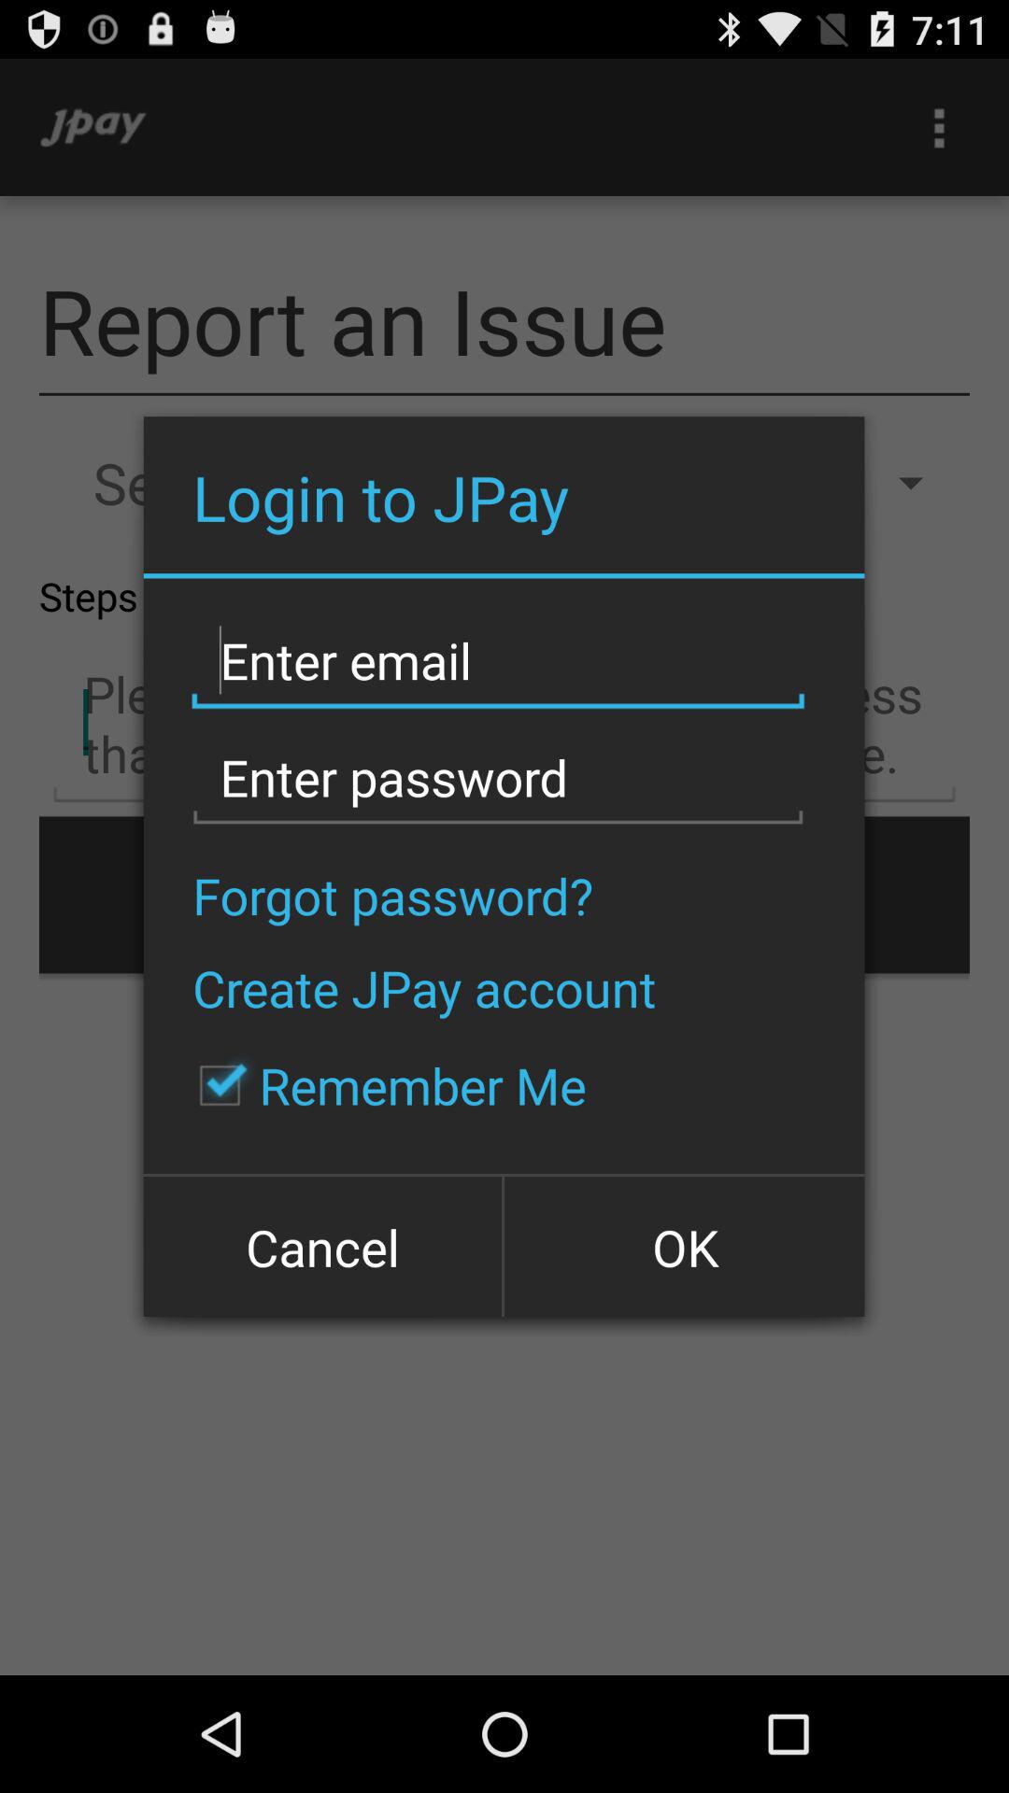 The width and height of the screenshot is (1009, 1793). I want to click on choose the item at the bottom right corner, so click(682, 1246).